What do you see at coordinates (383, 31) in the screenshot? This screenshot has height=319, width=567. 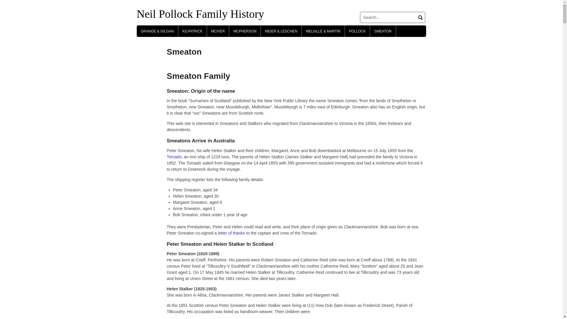 I see `SMEATON` at bounding box center [383, 31].